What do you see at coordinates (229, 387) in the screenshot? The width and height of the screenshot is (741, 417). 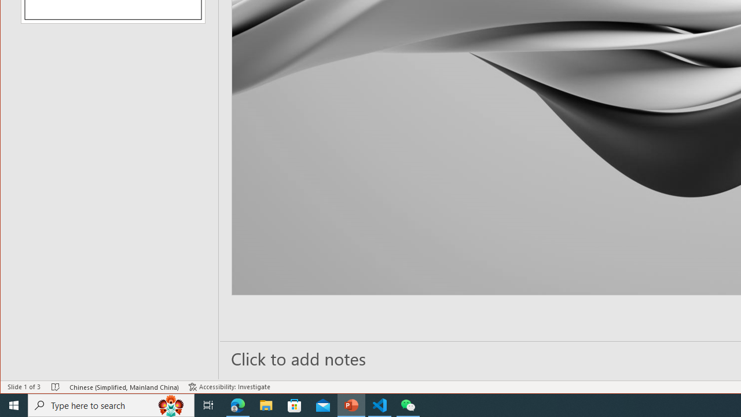 I see `Accessibility Checker Accessibility: Investigate` at bounding box center [229, 387].